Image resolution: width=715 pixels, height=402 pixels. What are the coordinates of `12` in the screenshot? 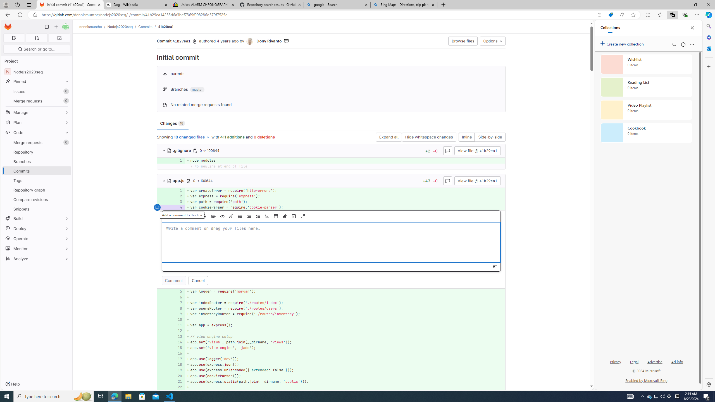 It's located at (178, 331).